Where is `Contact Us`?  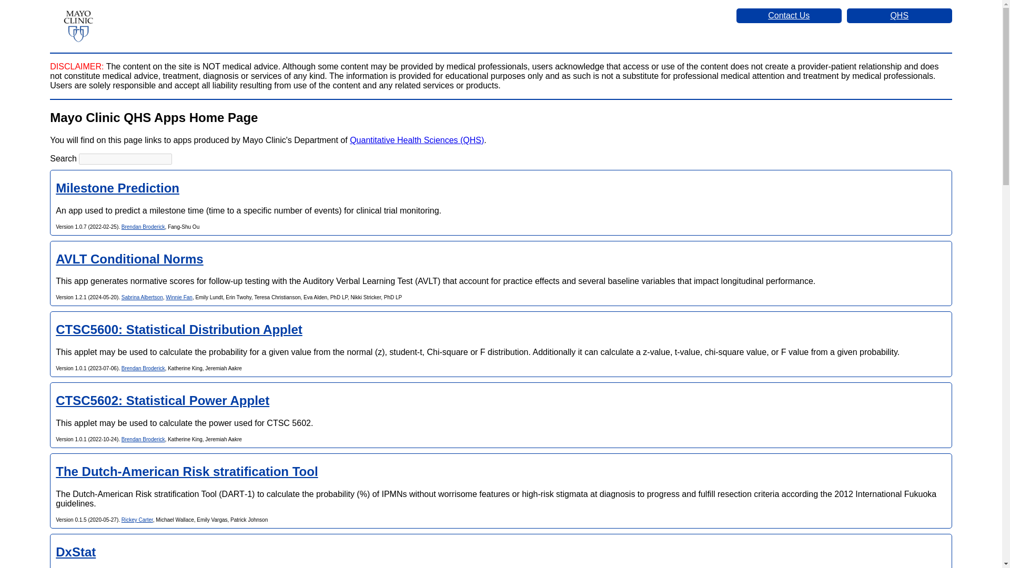
Contact Us is located at coordinates (789, 16).